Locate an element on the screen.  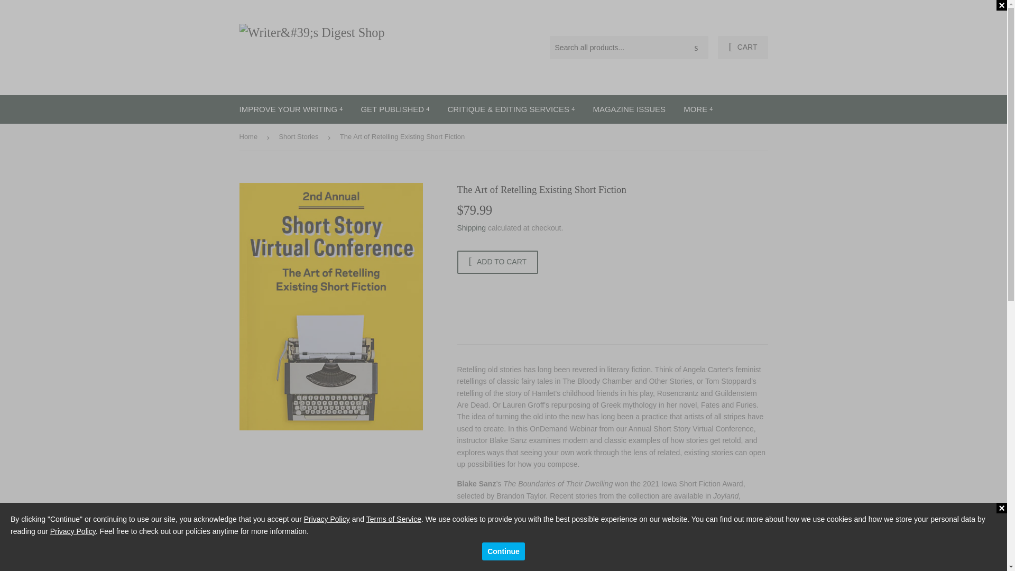
Share on Facebook is located at coordinates (474, 547).